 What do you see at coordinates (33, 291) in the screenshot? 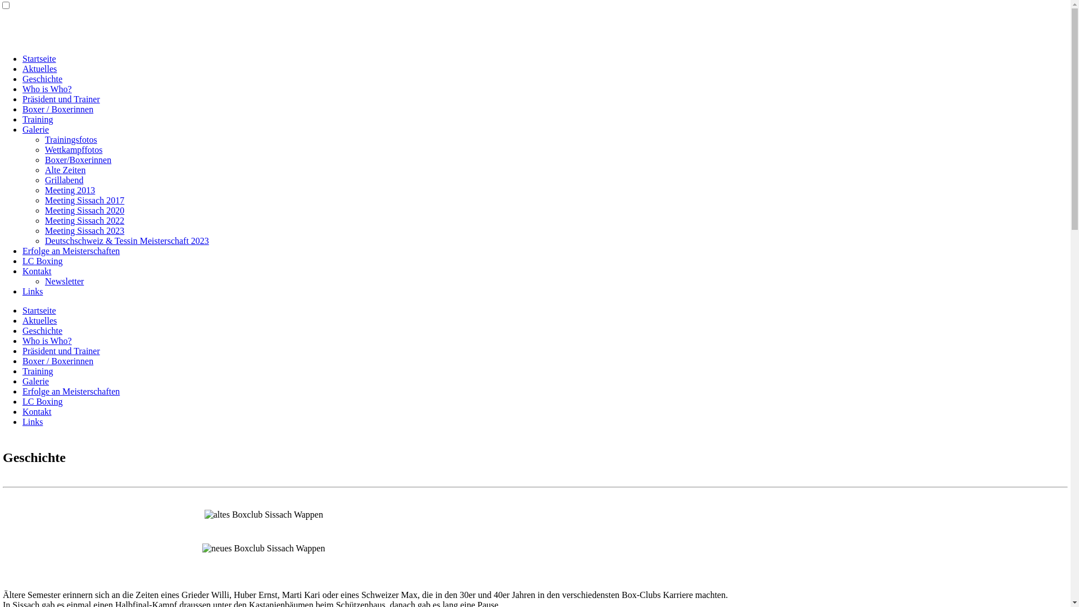
I see `Links` at bounding box center [33, 291].